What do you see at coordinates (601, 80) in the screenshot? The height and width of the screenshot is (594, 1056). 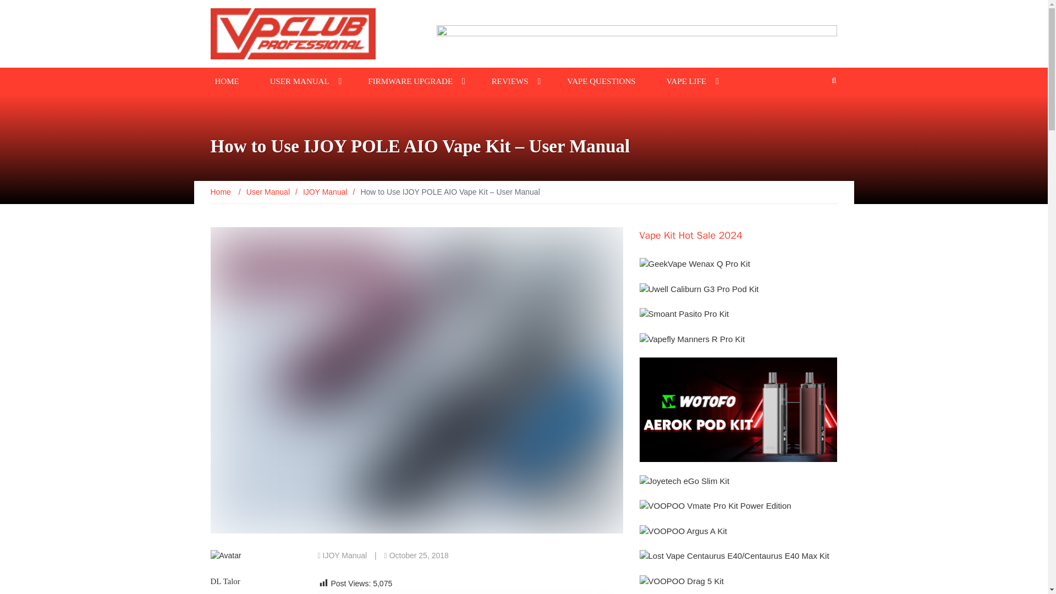 I see `VAPE QUESTIONS` at bounding box center [601, 80].